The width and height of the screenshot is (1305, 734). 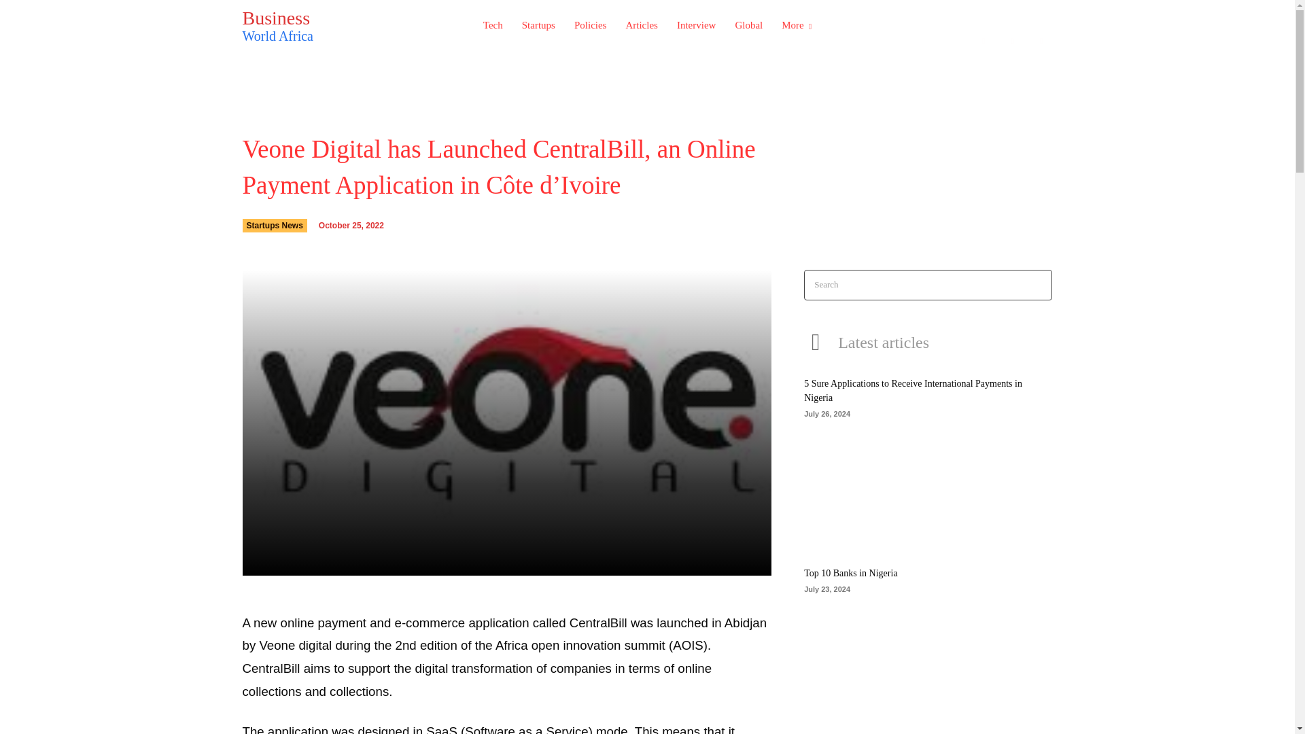 What do you see at coordinates (310, 24) in the screenshot?
I see `Twitter` at bounding box center [310, 24].